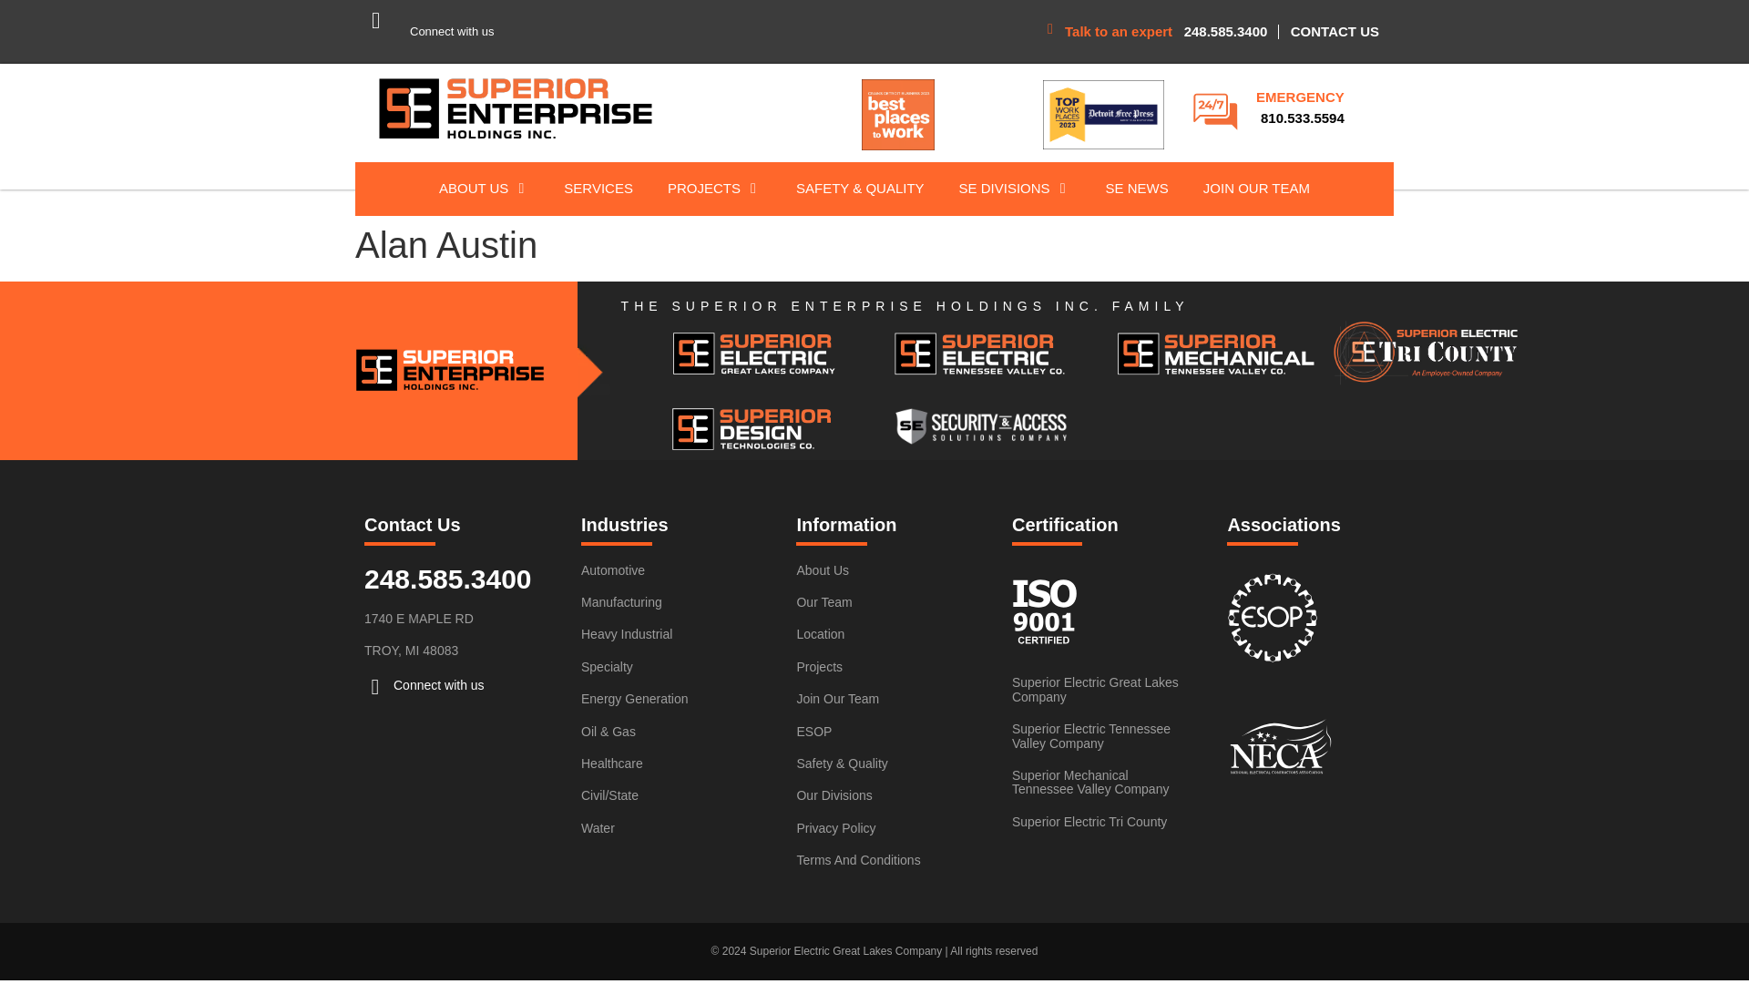 Image resolution: width=1749 pixels, height=984 pixels. I want to click on JOIN OUR TEAM, so click(1256, 189).